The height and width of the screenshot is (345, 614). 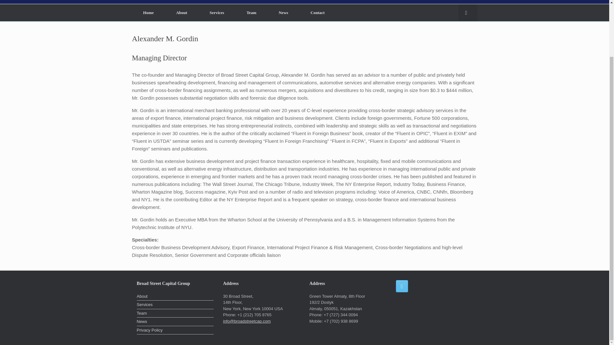 What do you see at coordinates (217, 12) in the screenshot?
I see `Services` at bounding box center [217, 12].